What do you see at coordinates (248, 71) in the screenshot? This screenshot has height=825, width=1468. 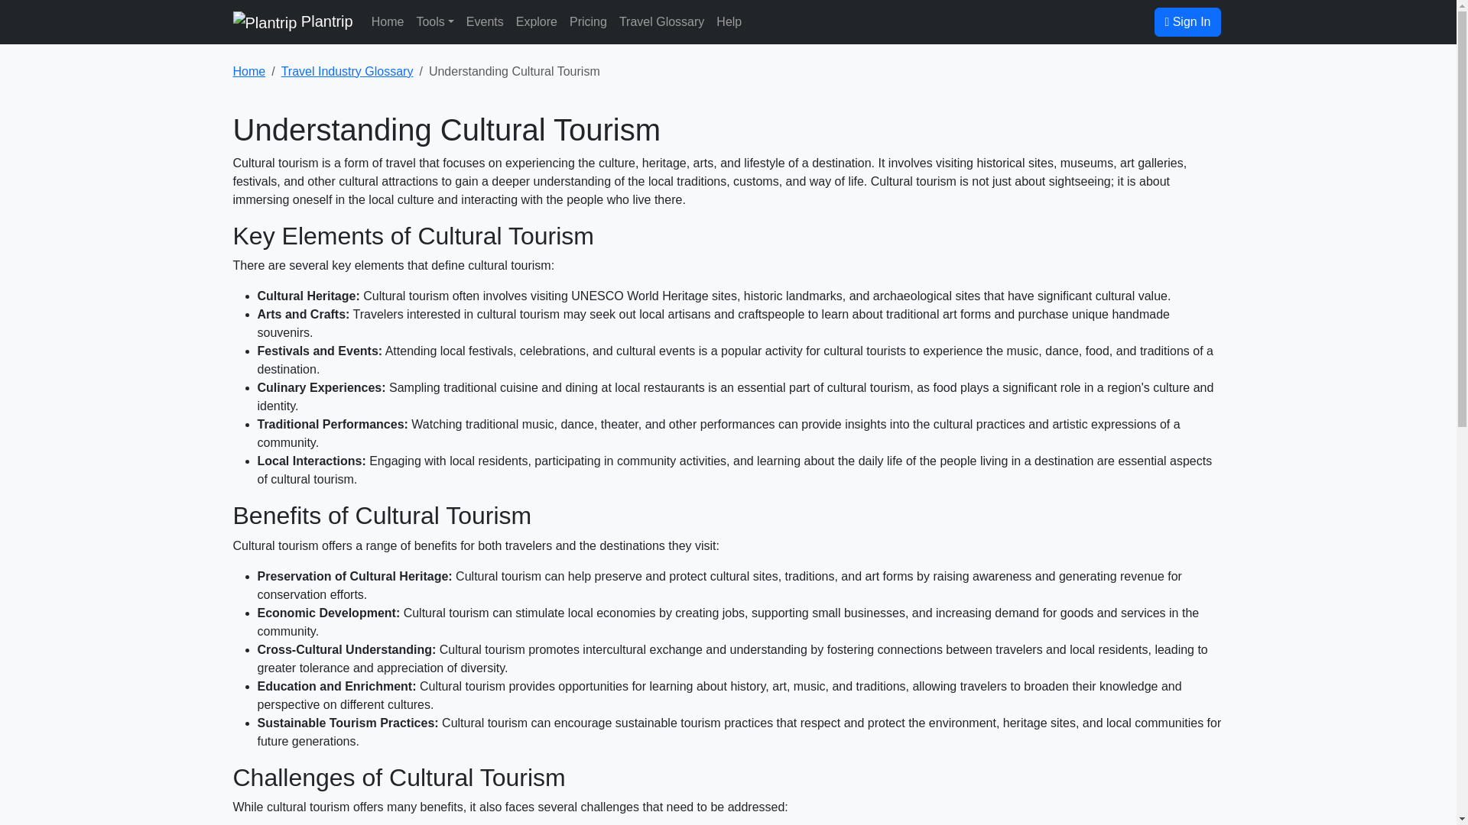 I see `Home` at bounding box center [248, 71].